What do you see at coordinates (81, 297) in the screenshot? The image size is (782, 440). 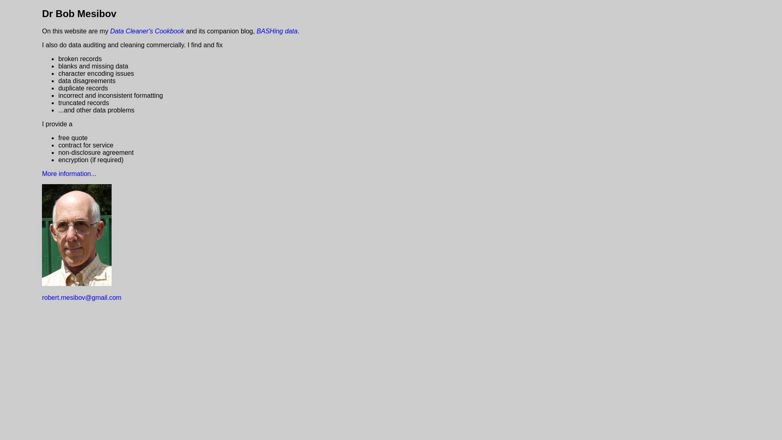 I see `robert.mesibov@gmail.com` at bounding box center [81, 297].